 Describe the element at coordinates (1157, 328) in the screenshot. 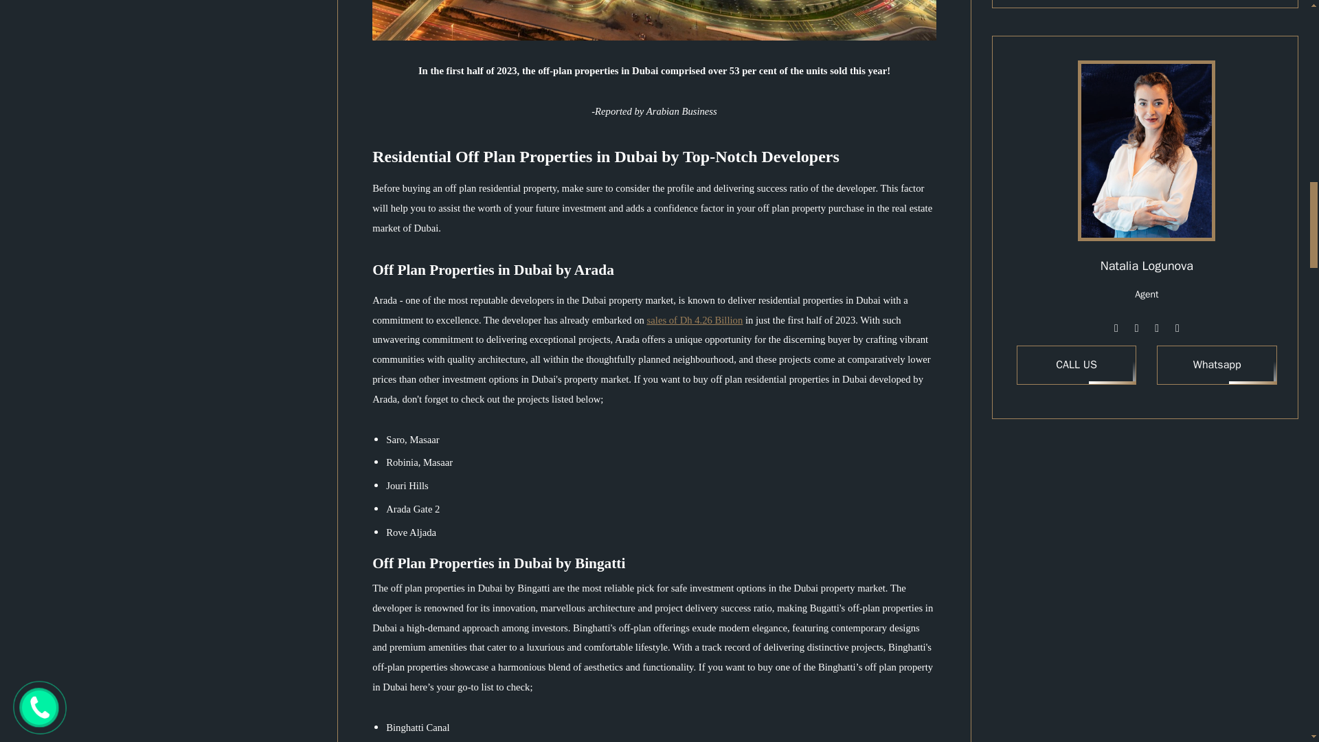

I see `Twitter` at that location.